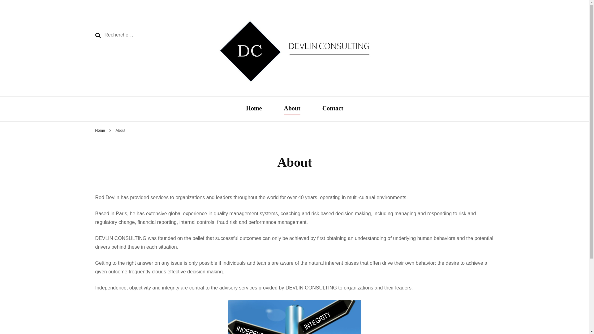 The width and height of the screenshot is (594, 334). Describe the element at coordinates (100, 130) in the screenshot. I see `Home` at that location.